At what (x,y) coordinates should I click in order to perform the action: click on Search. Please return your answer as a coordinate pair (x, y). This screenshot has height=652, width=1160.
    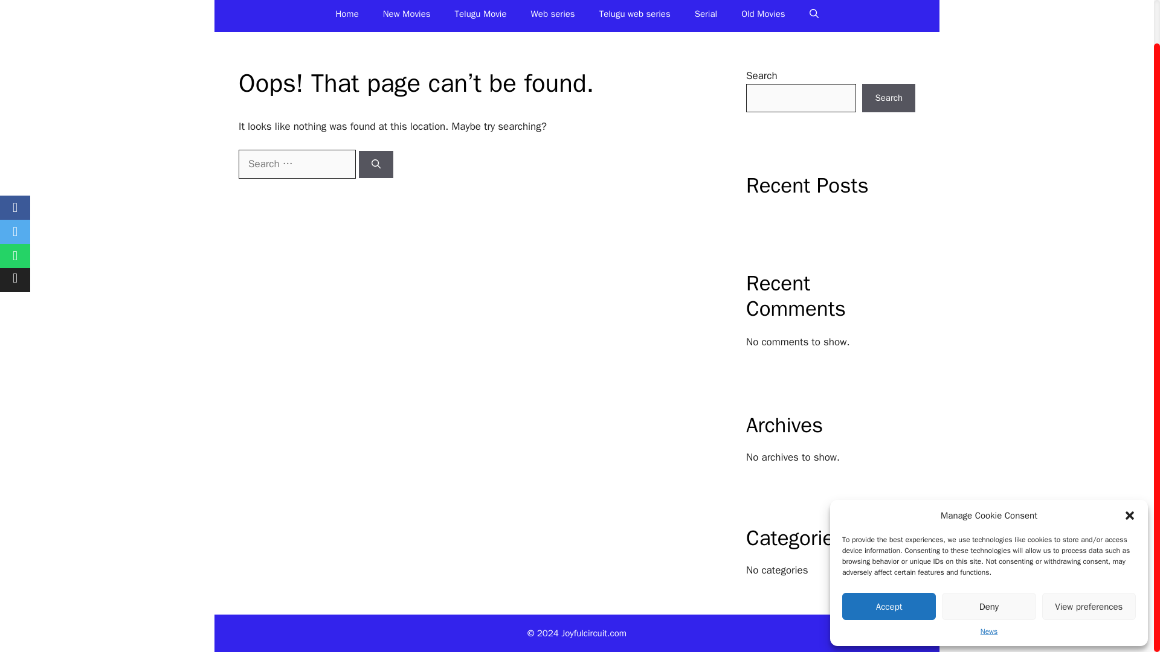
    Looking at the image, I should click on (888, 98).